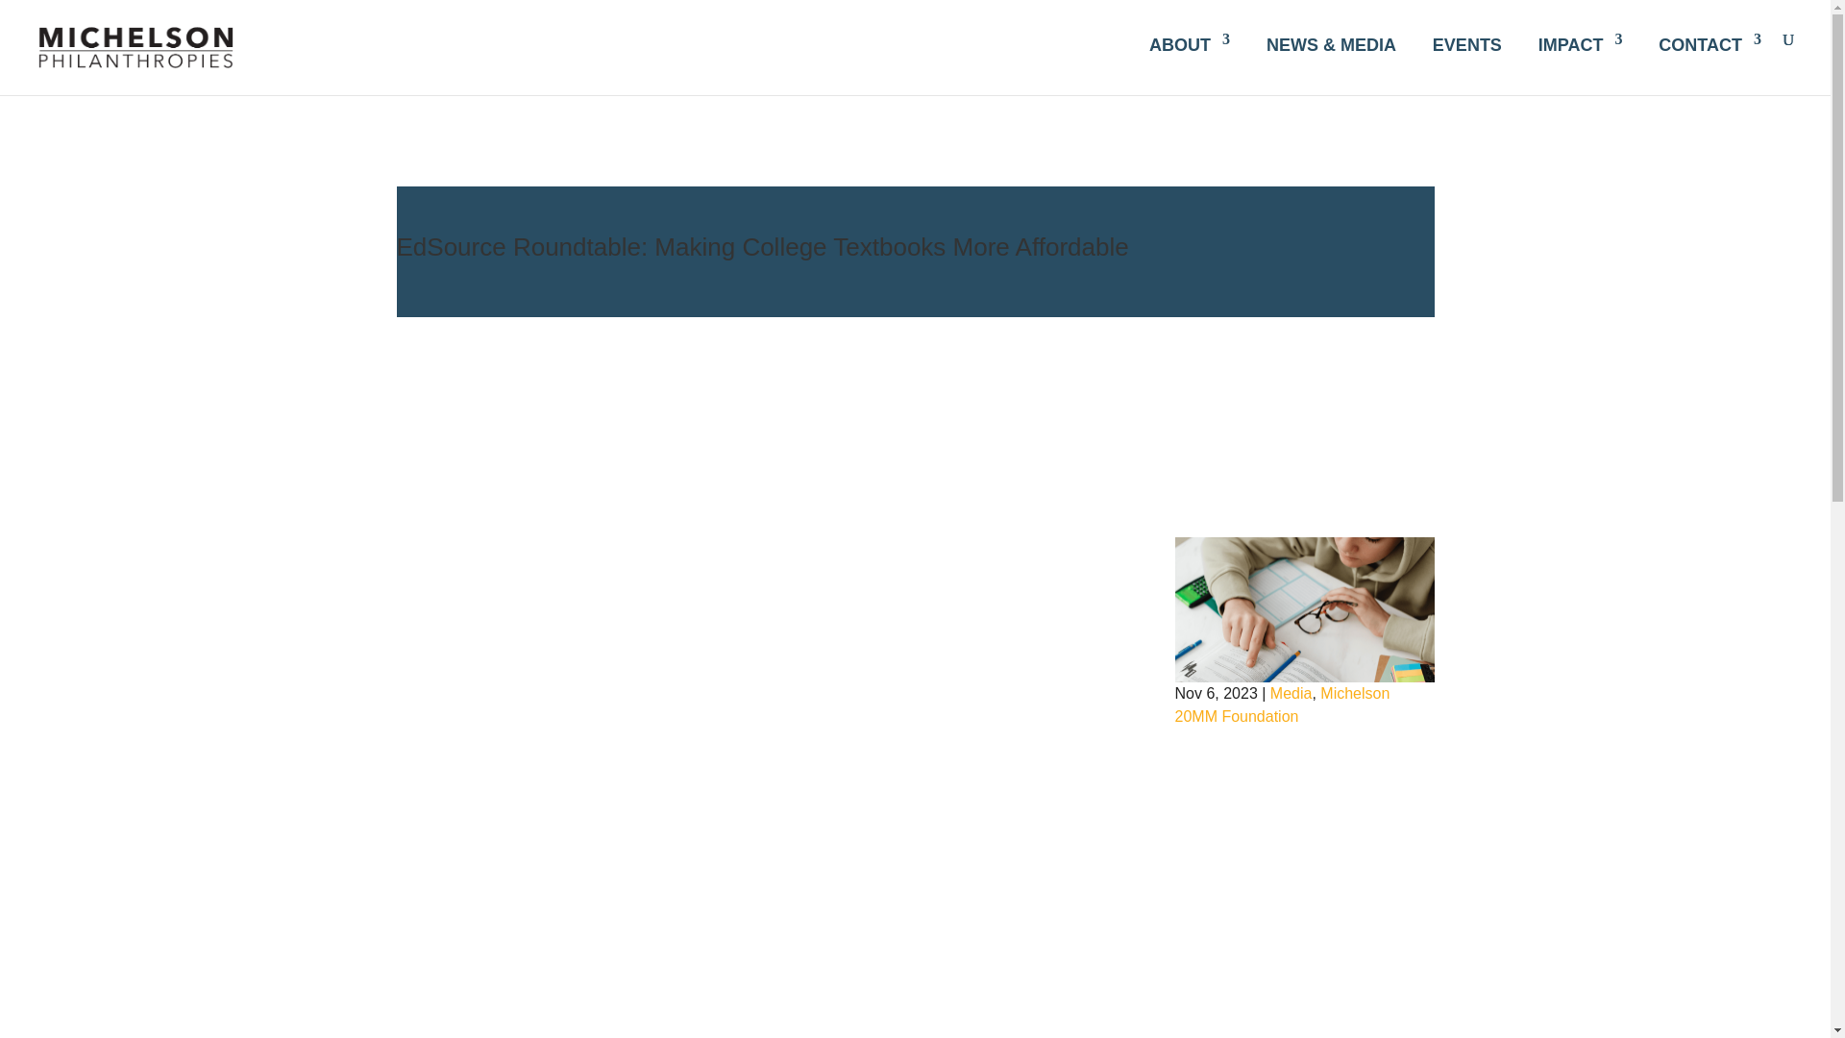 The height and width of the screenshot is (1038, 1845). Describe the element at coordinates (1710, 42) in the screenshot. I see `CONTACT` at that location.